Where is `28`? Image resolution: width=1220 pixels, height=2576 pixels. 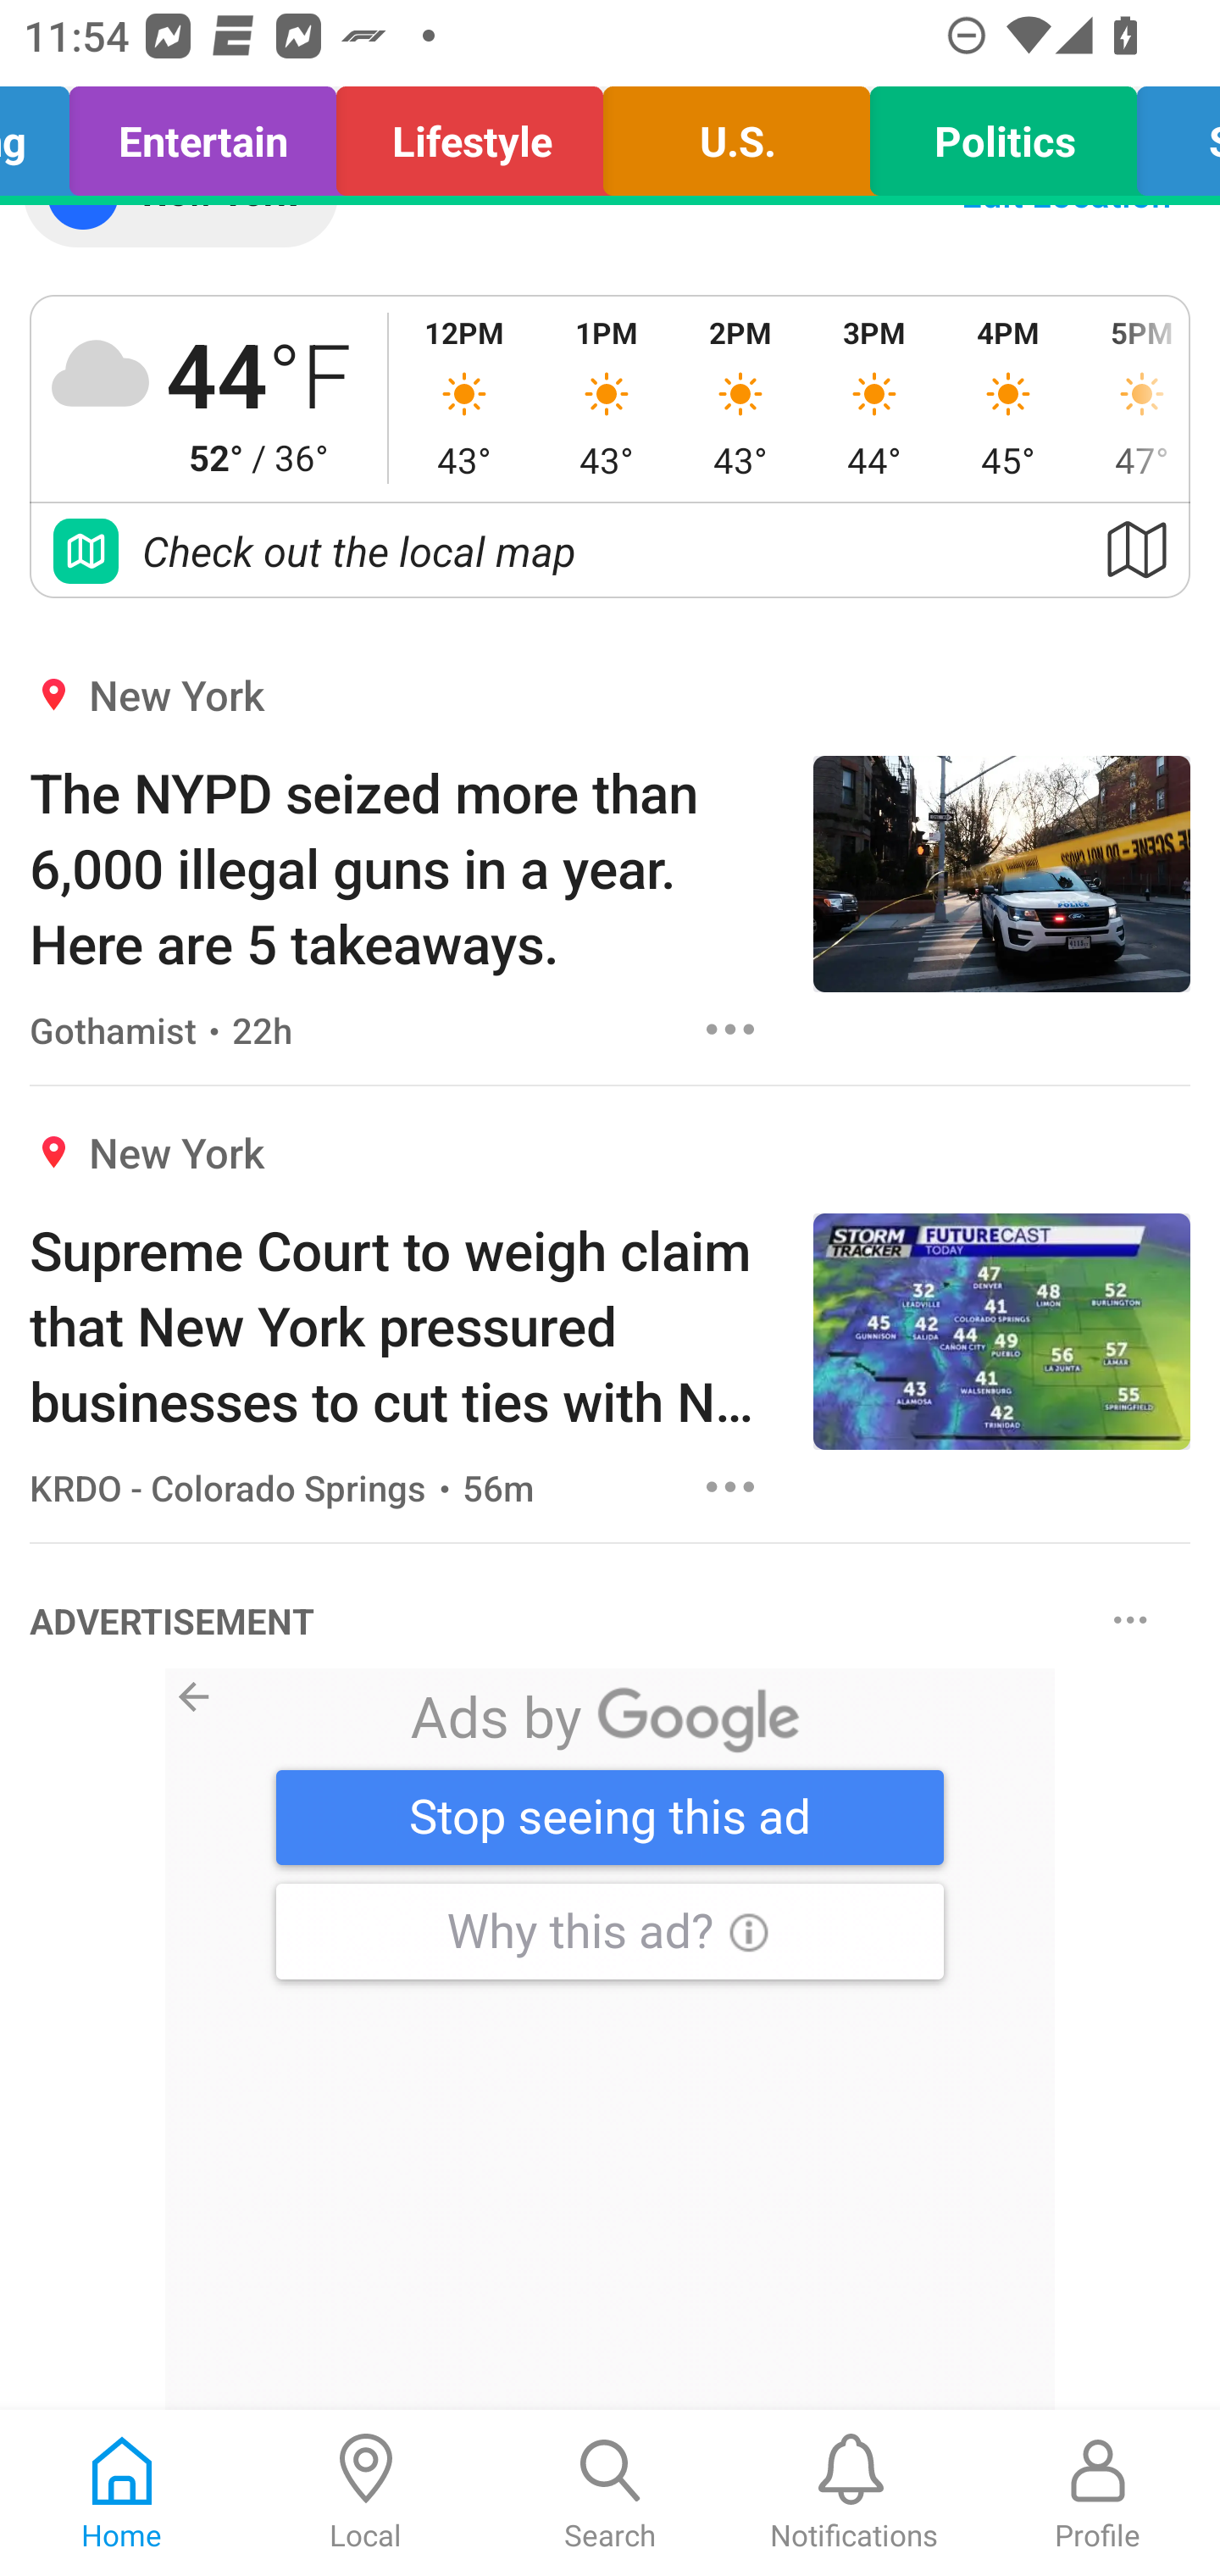
28 is located at coordinates (610, 2040).